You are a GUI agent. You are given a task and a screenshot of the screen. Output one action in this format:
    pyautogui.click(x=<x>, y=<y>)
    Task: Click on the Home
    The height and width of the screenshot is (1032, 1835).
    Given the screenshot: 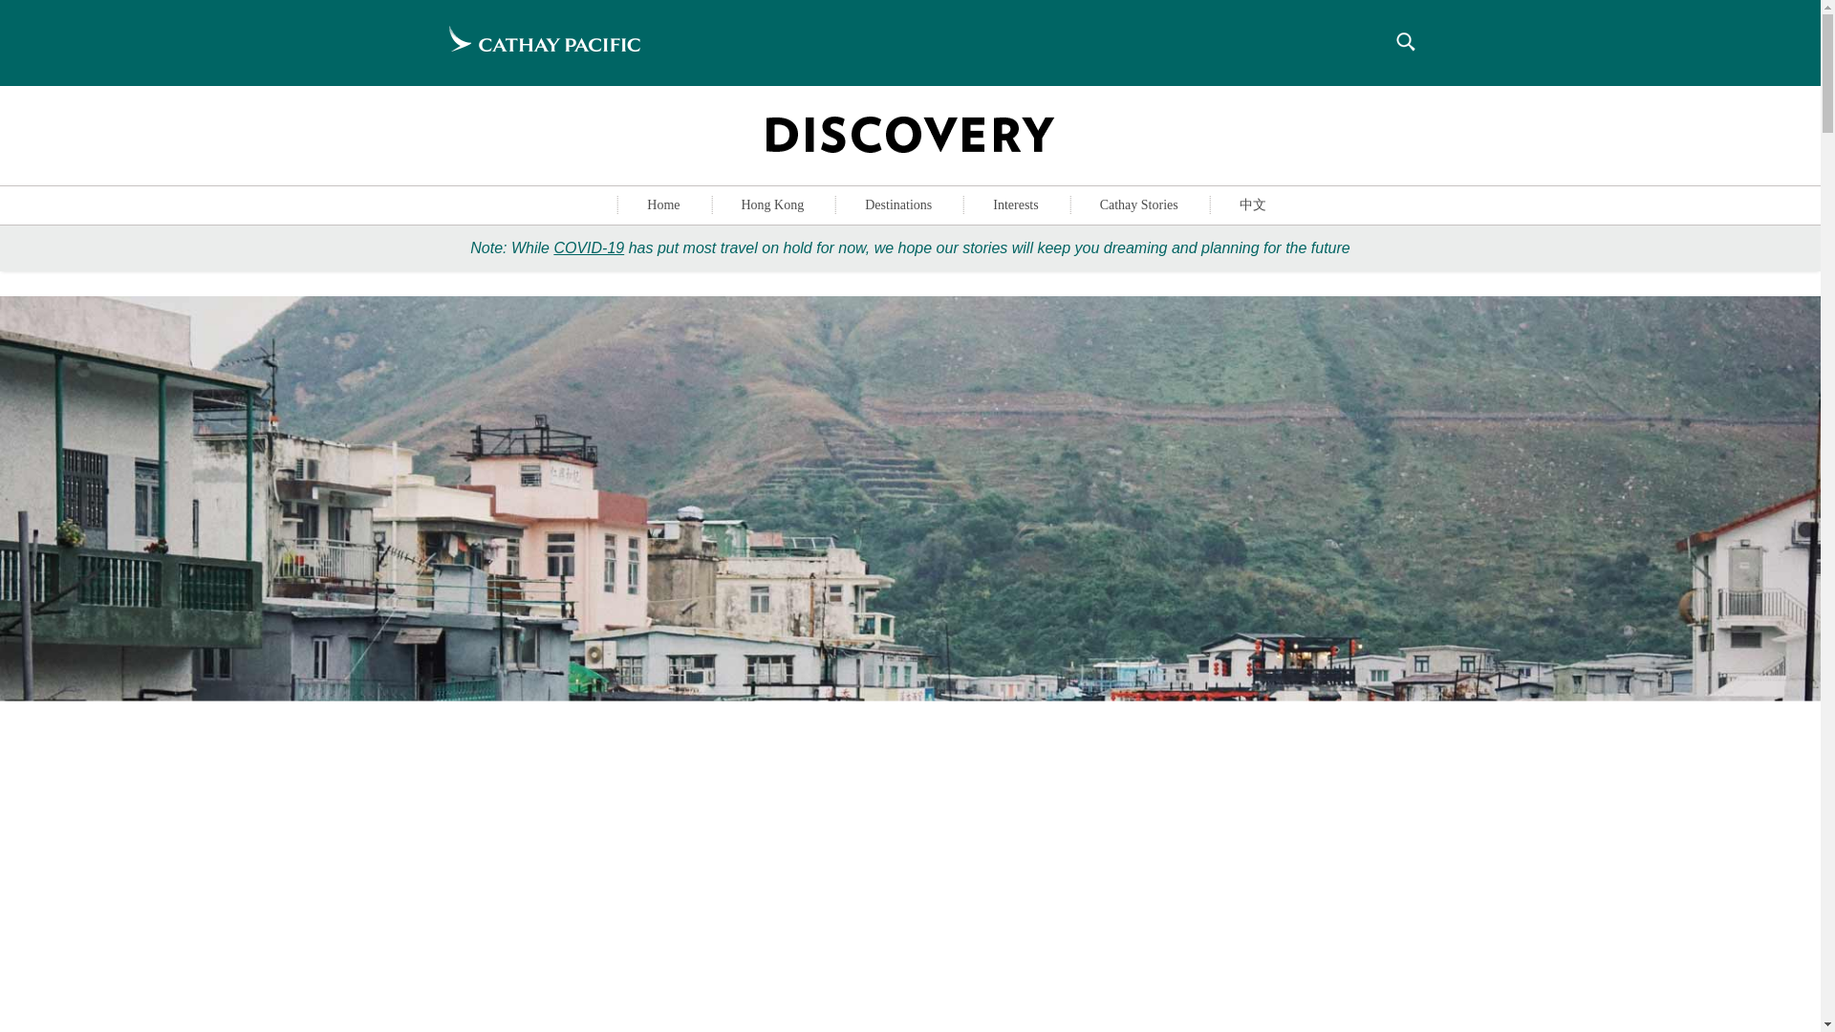 What is the action you would take?
    pyautogui.click(x=663, y=205)
    